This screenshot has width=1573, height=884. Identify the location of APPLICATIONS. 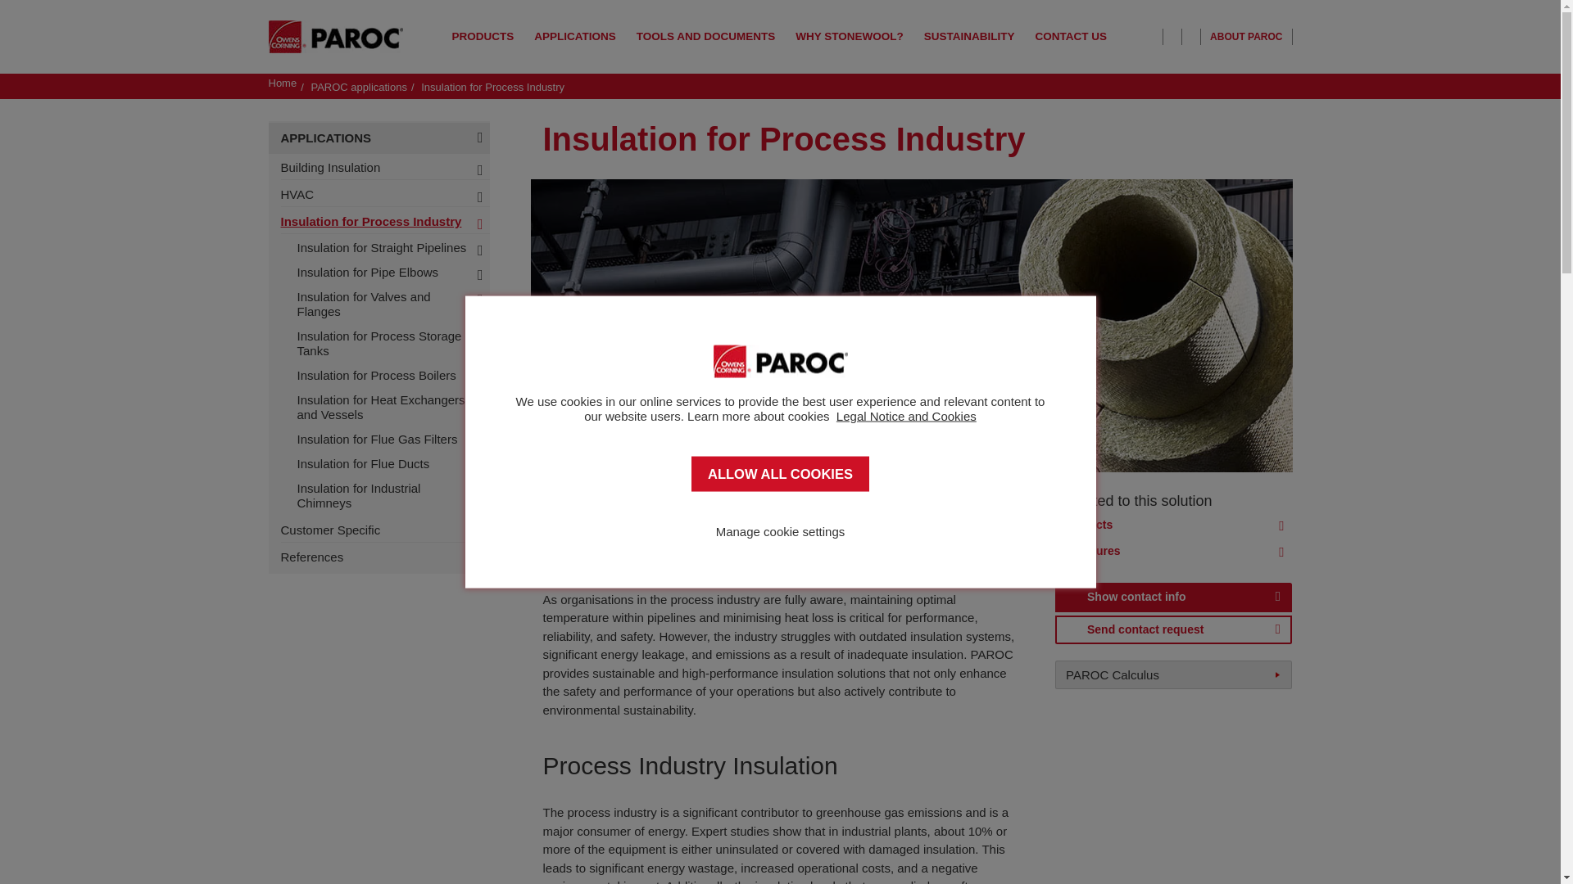
(575, 36).